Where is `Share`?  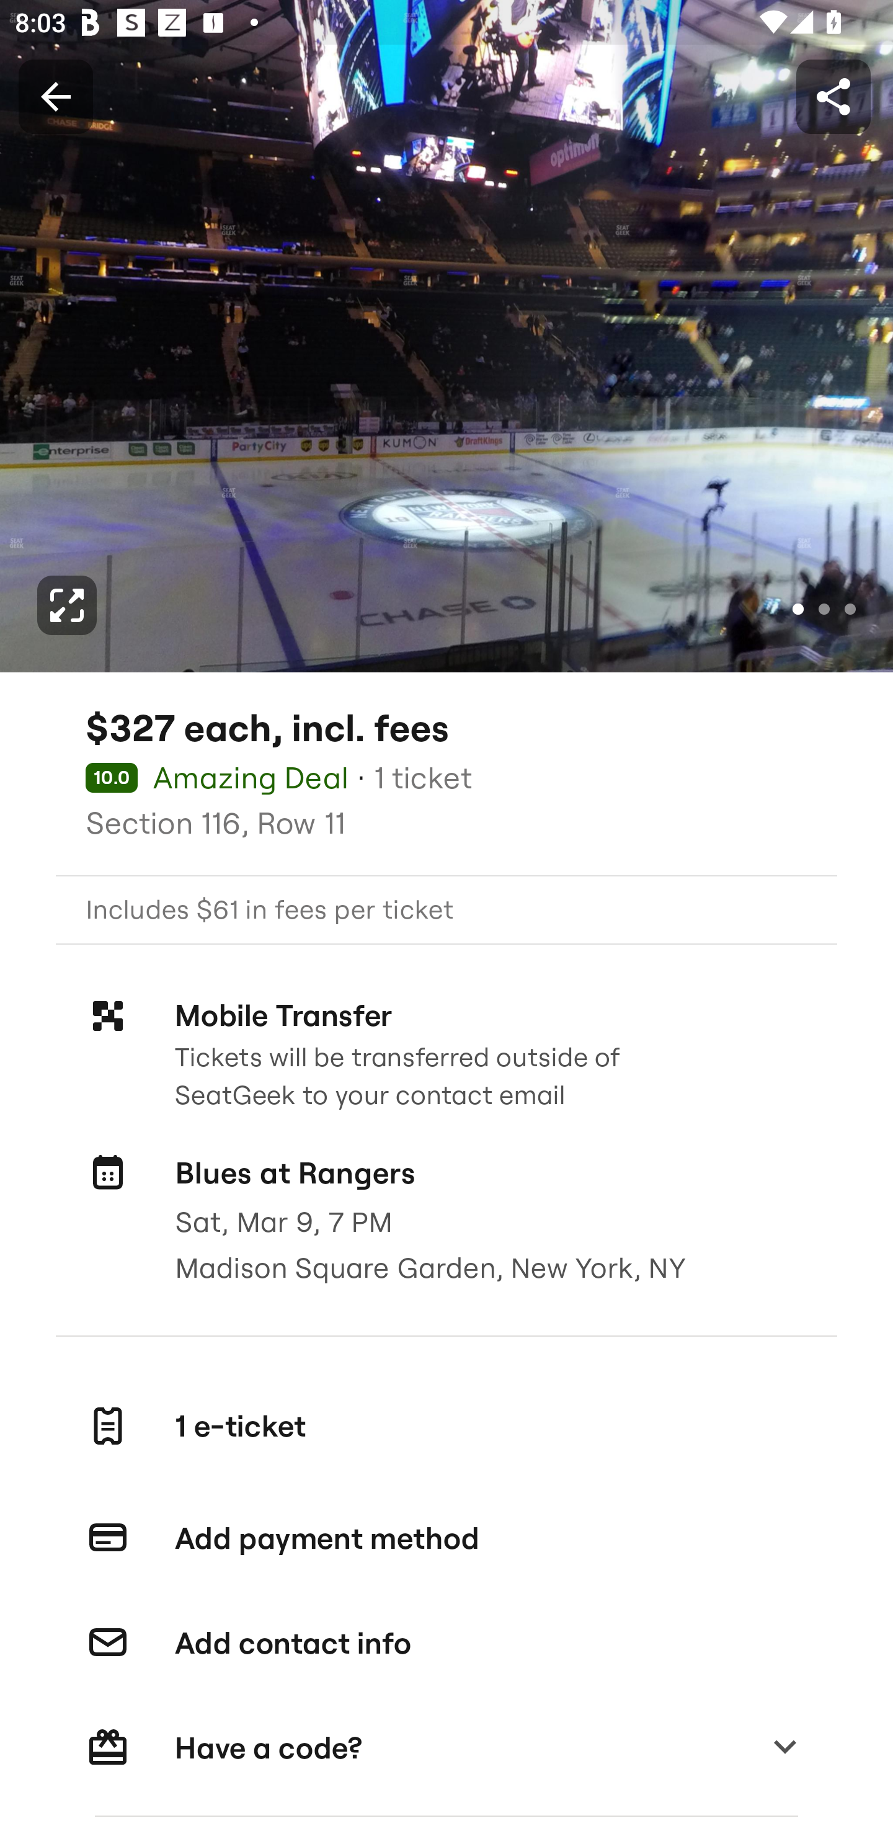
Share is located at coordinates (833, 96).